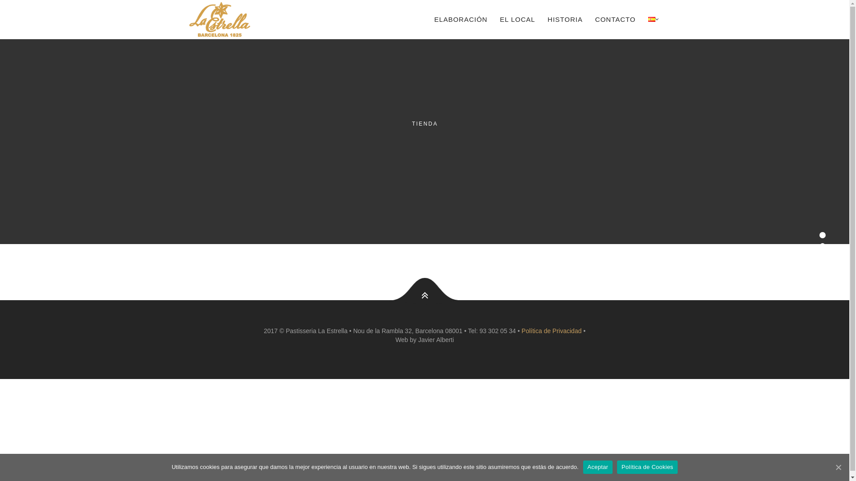 This screenshot has height=481, width=856. I want to click on HISTORIA, so click(565, 20).